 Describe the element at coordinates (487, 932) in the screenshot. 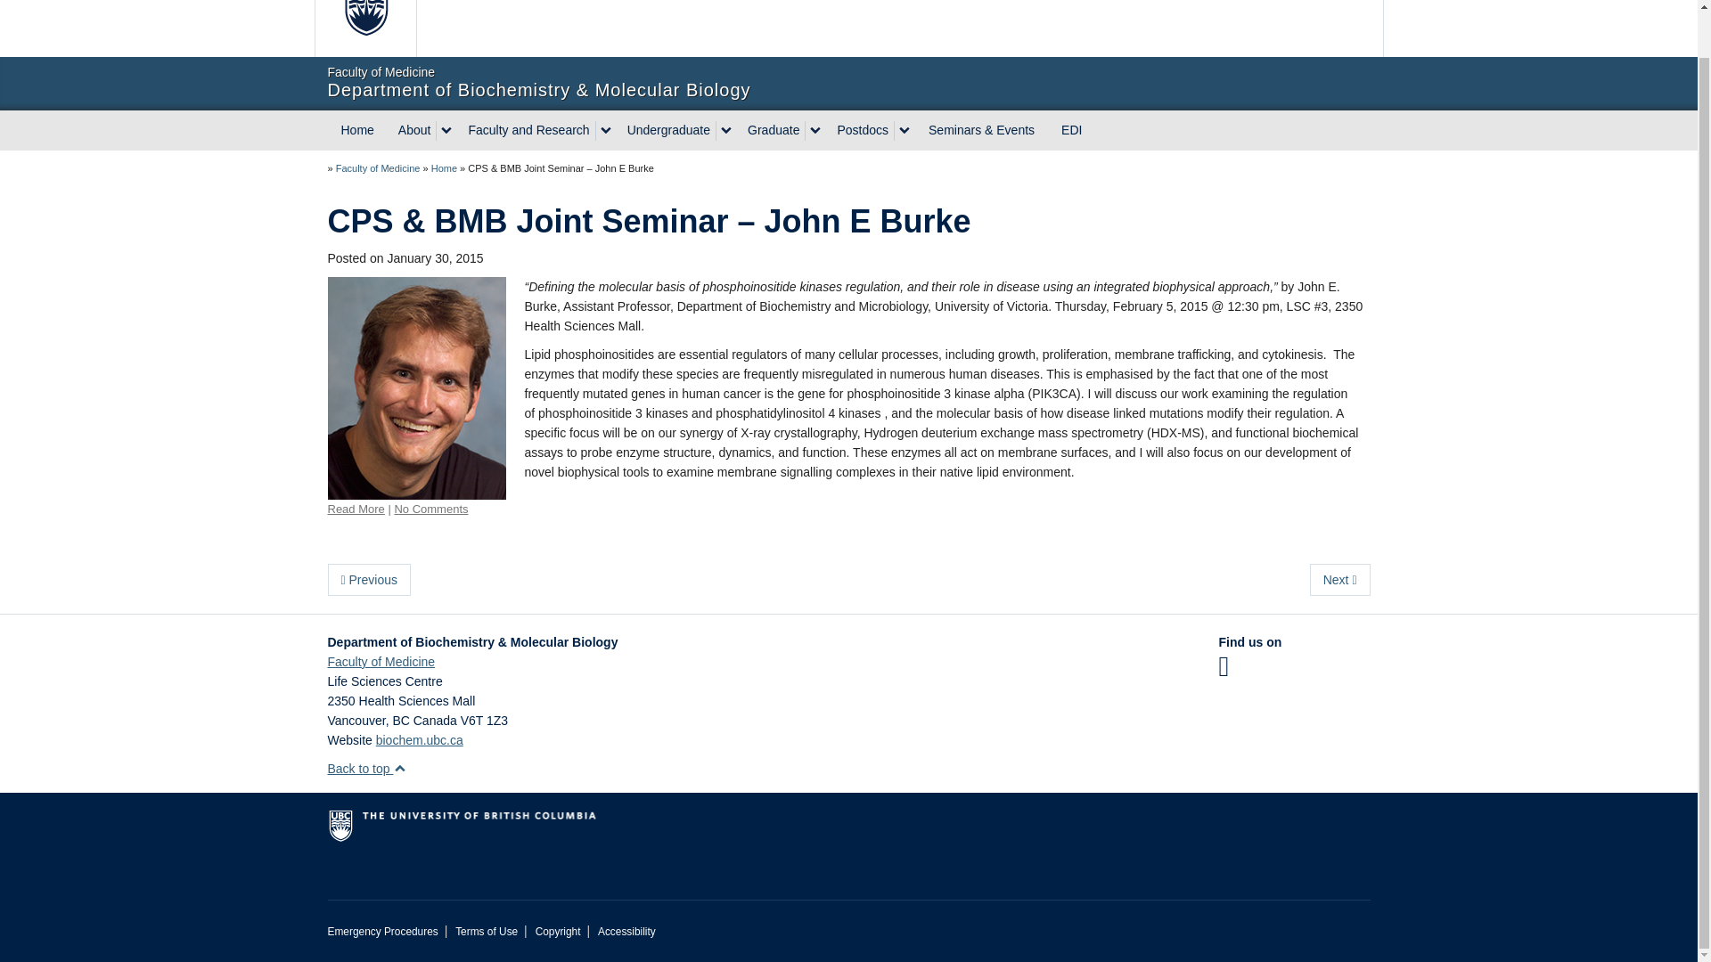

I see `Terms of Use` at that location.